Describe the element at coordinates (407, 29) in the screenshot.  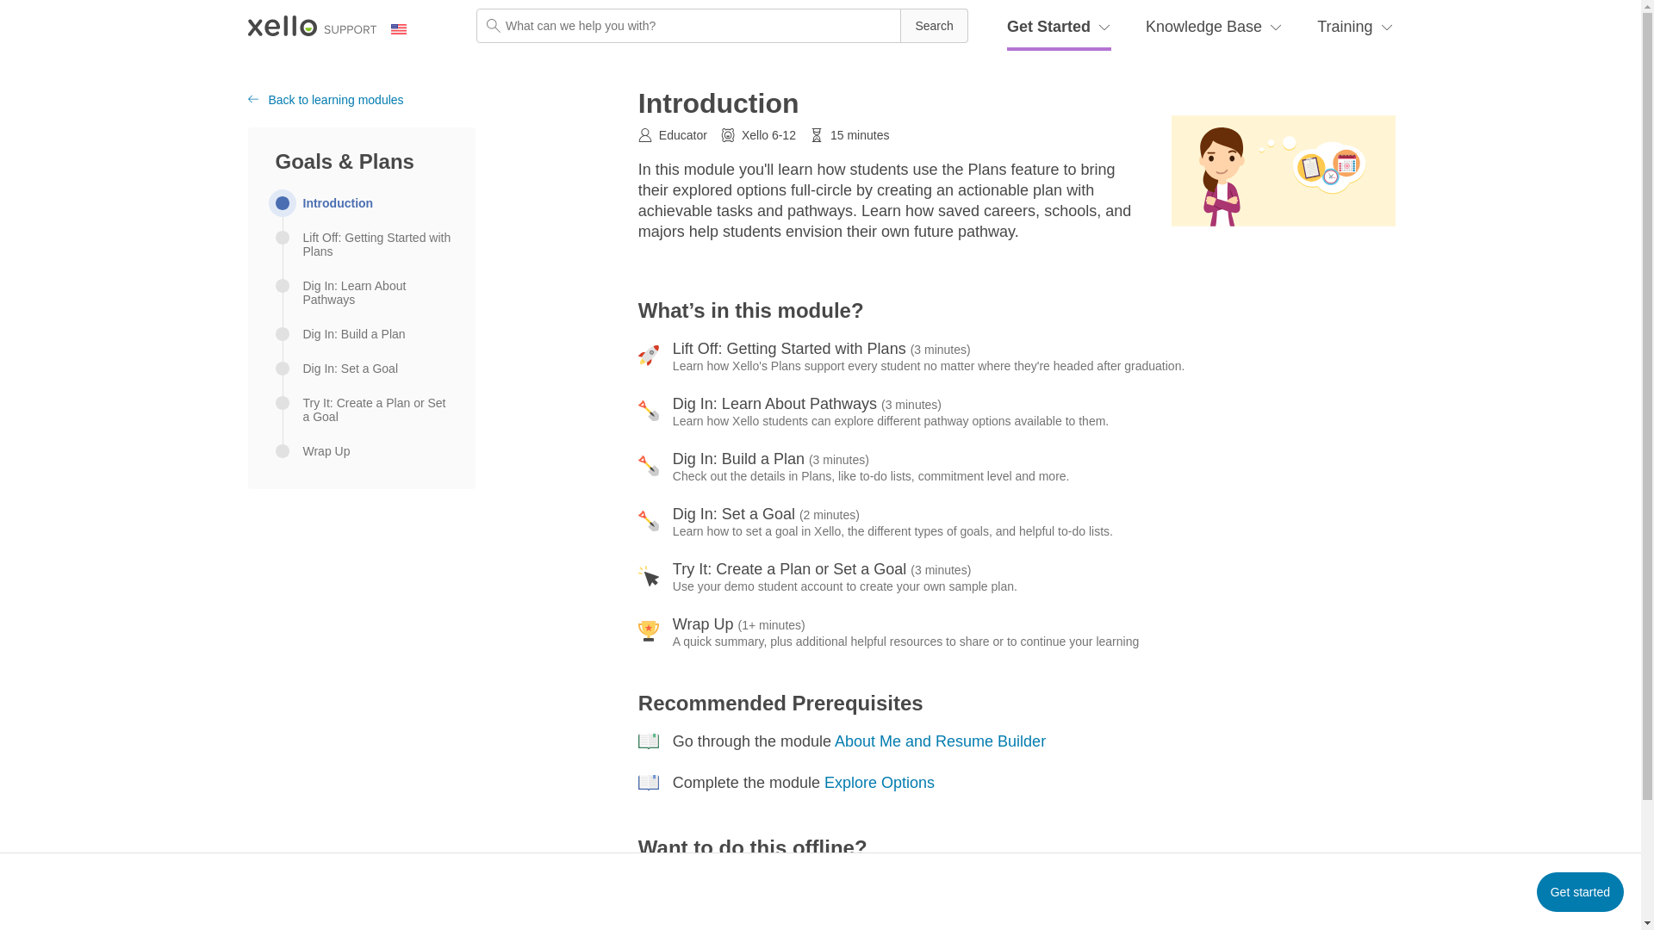
I see `Change language` at that location.